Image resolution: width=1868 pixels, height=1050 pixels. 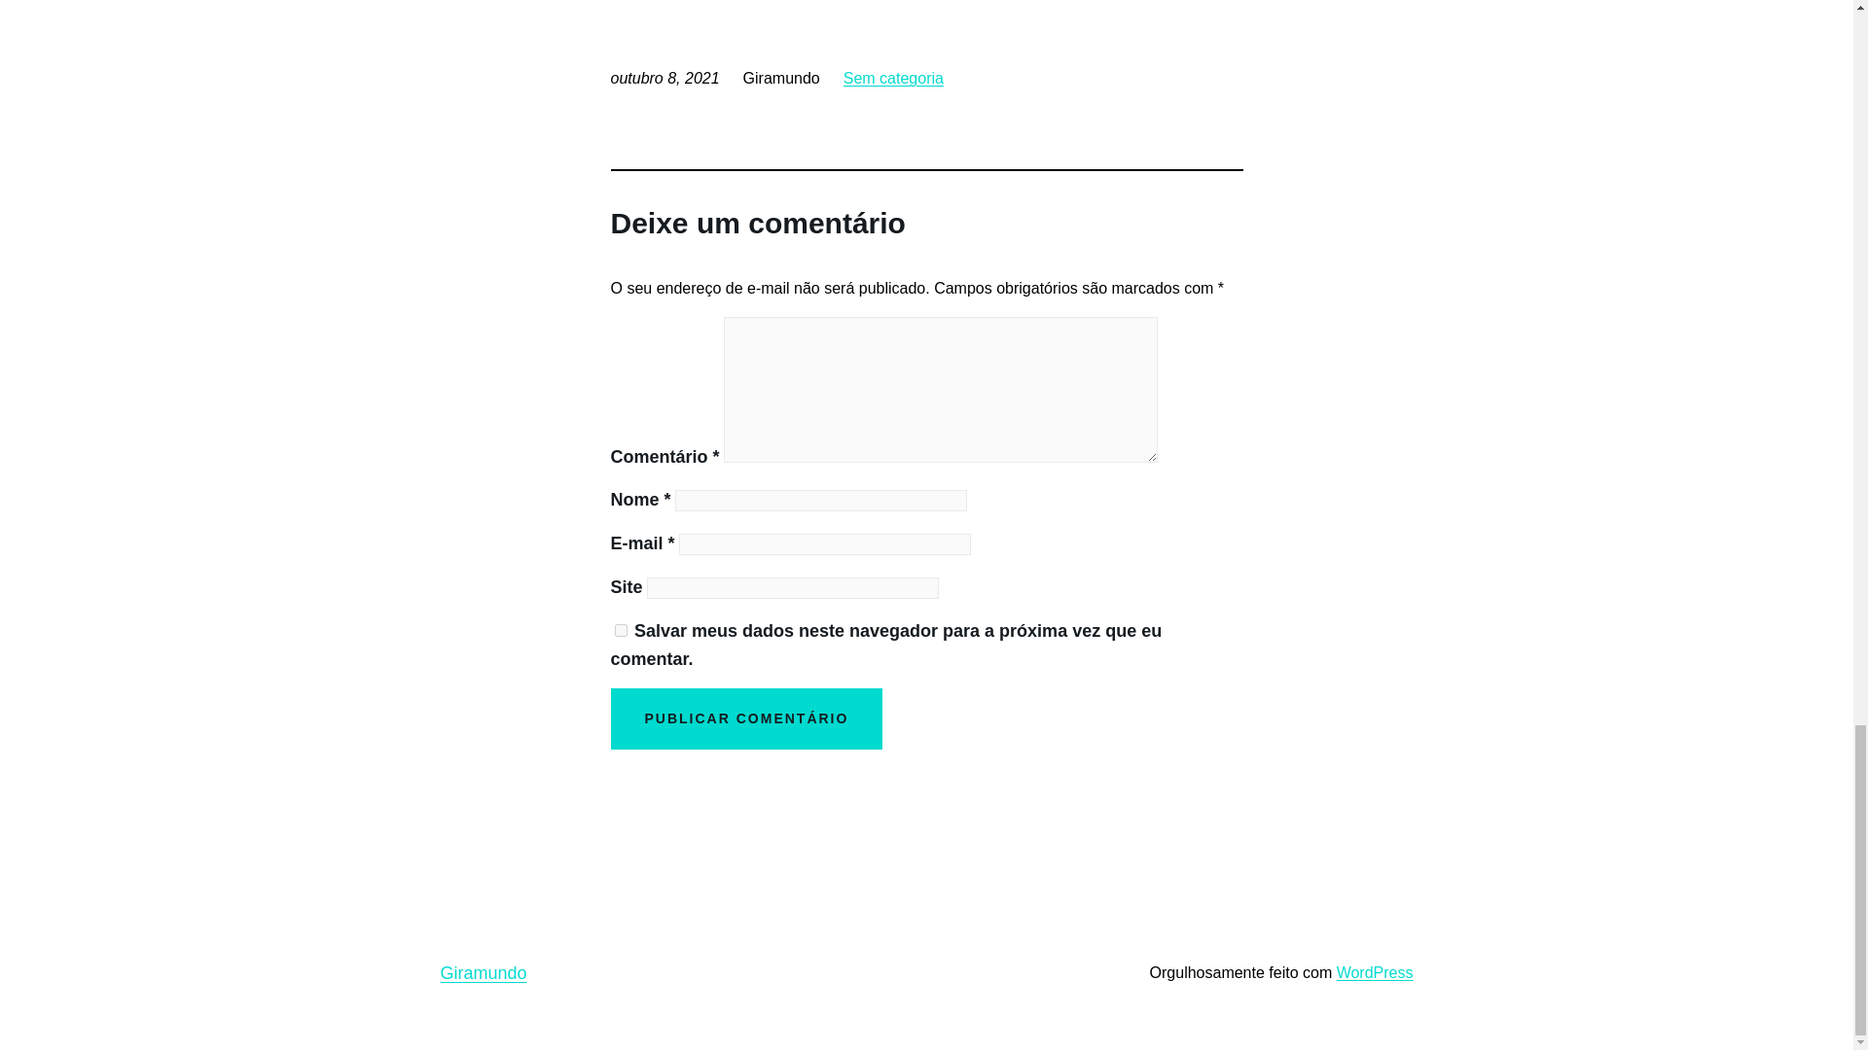 I want to click on Sem categoria, so click(x=893, y=78).